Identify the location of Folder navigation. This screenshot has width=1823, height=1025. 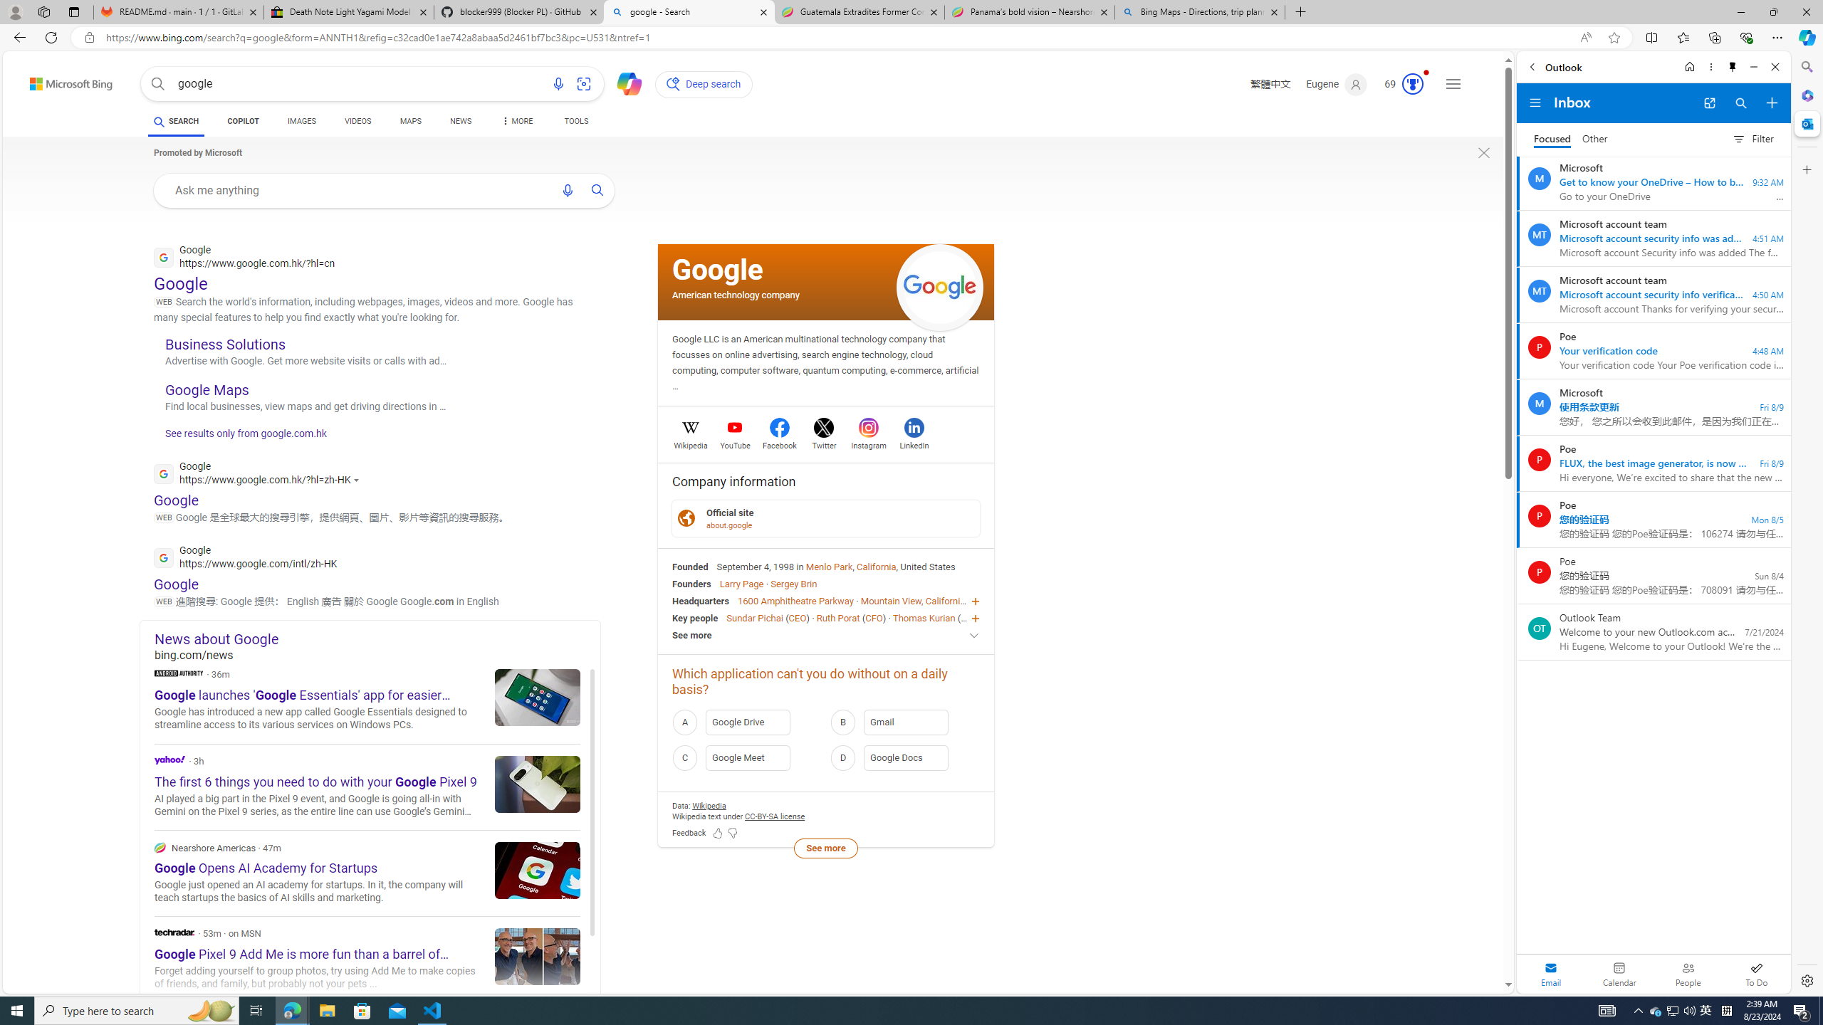
(1535, 103).